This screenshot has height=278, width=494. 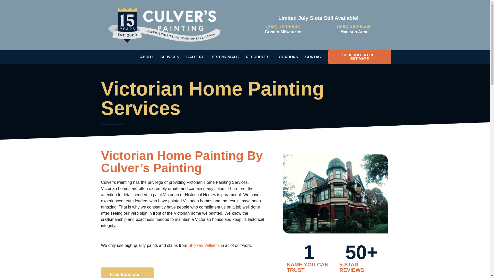 I want to click on SERVICES, so click(x=170, y=57).